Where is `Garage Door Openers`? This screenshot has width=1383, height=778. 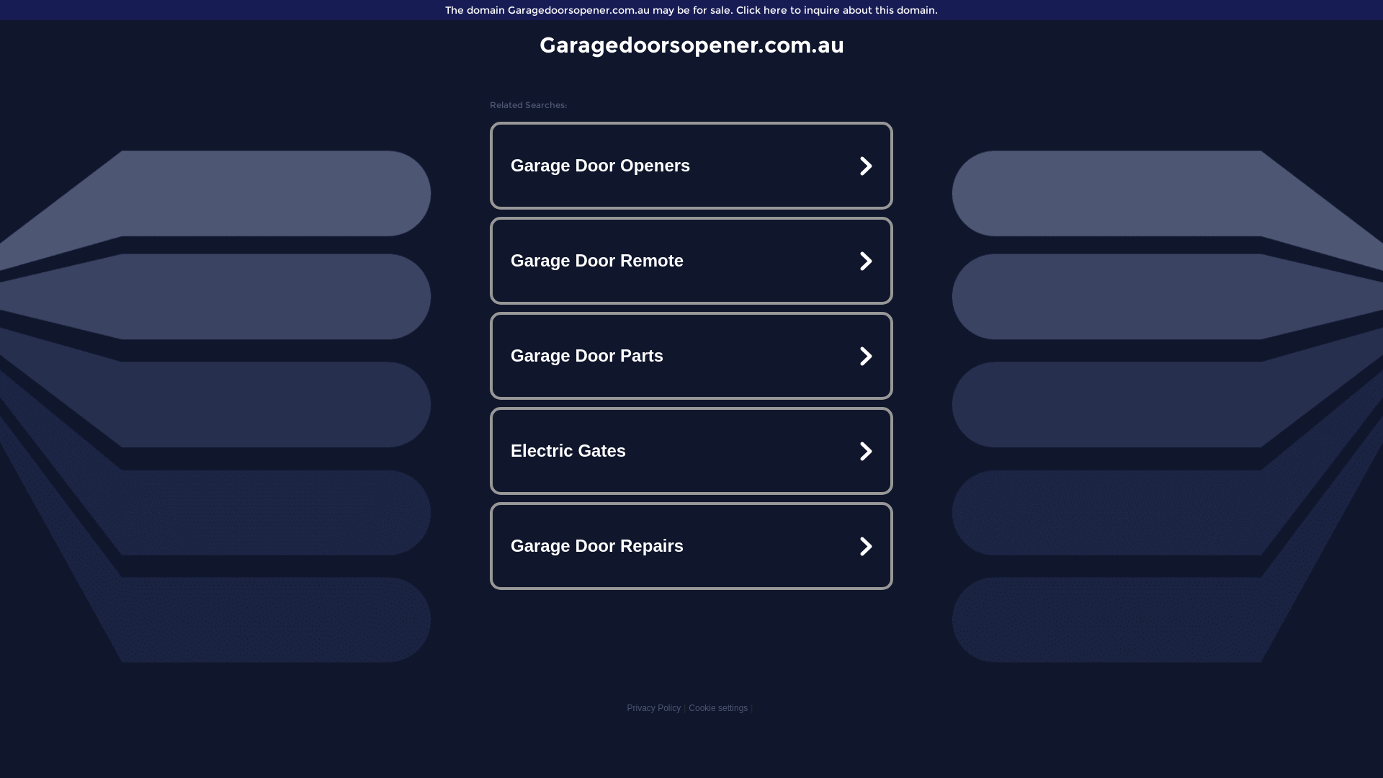 Garage Door Openers is located at coordinates (691, 166).